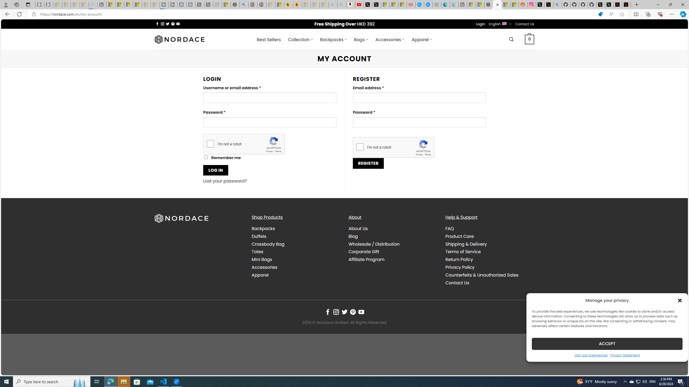 The width and height of the screenshot is (689, 387). Describe the element at coordinates (457, 283) in the screenshot. I see `Contact Us` at that location.